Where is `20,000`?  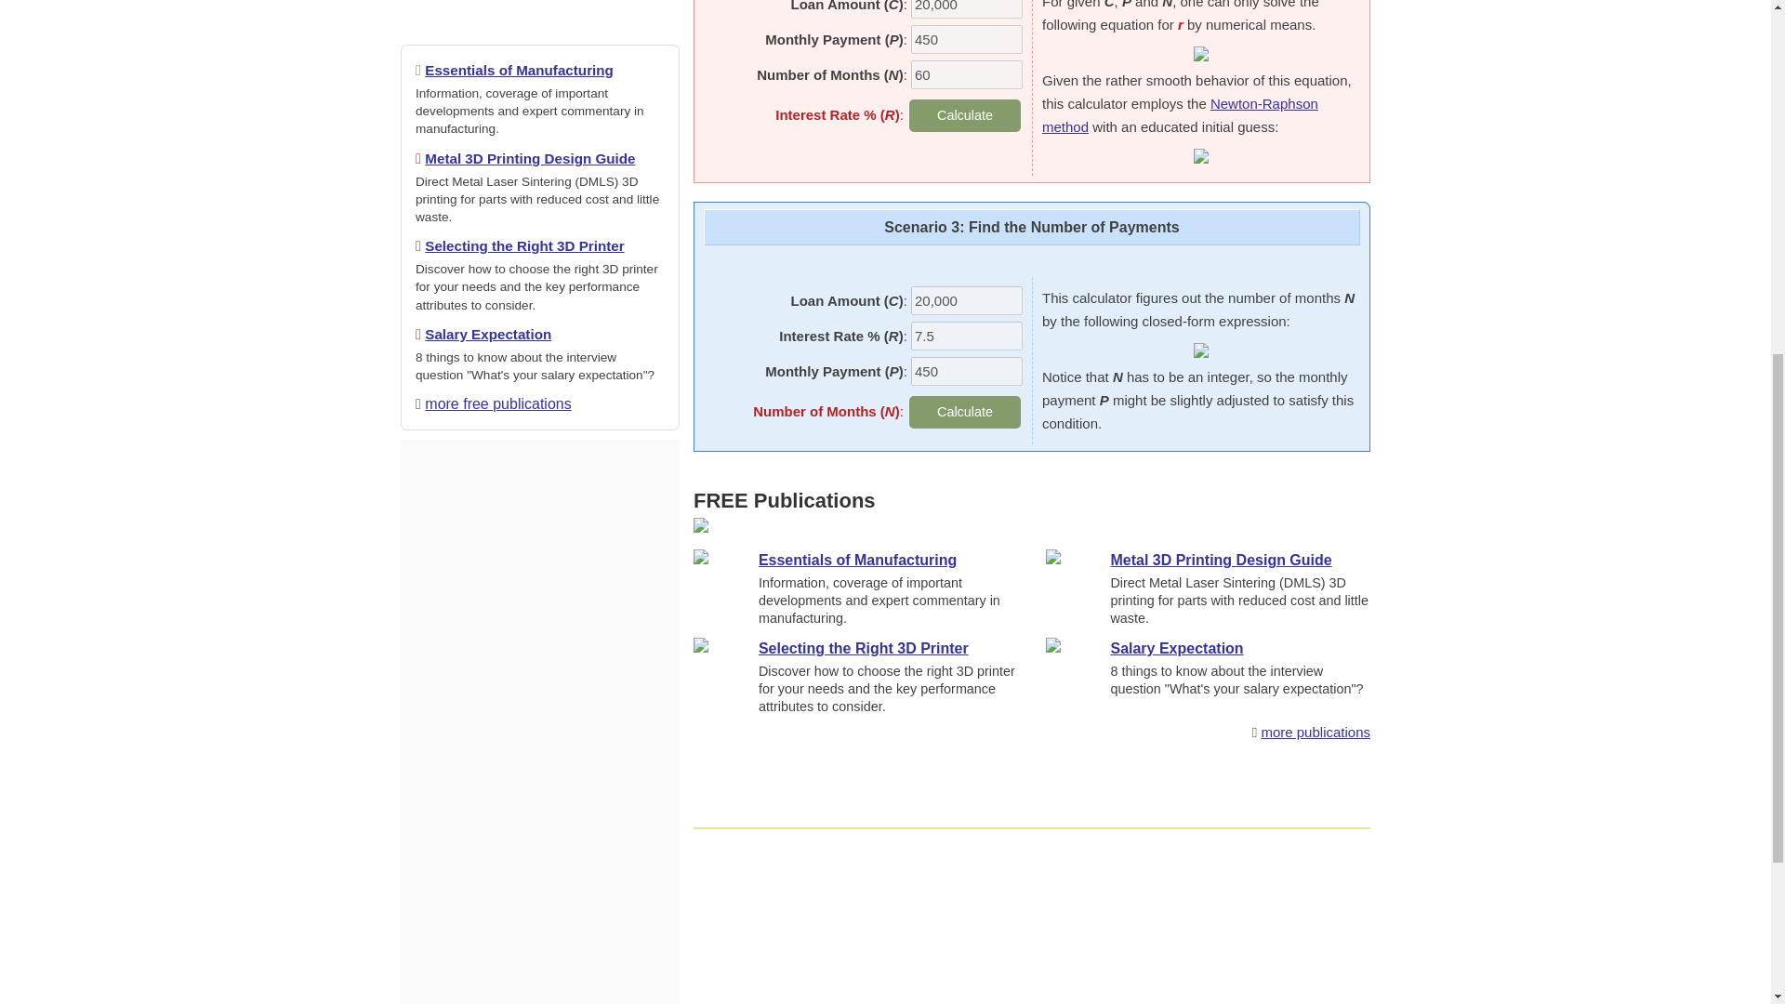
20,000 is located at coordinates (967, 9).